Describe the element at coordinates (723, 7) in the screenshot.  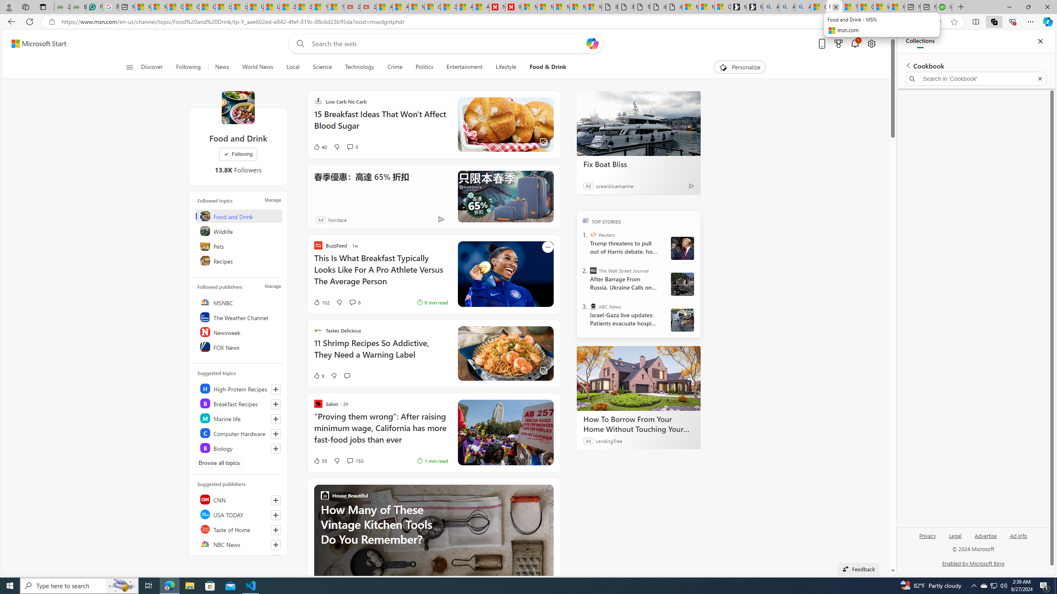
I see `Consumer Health Data Privacy Policy` at that location.